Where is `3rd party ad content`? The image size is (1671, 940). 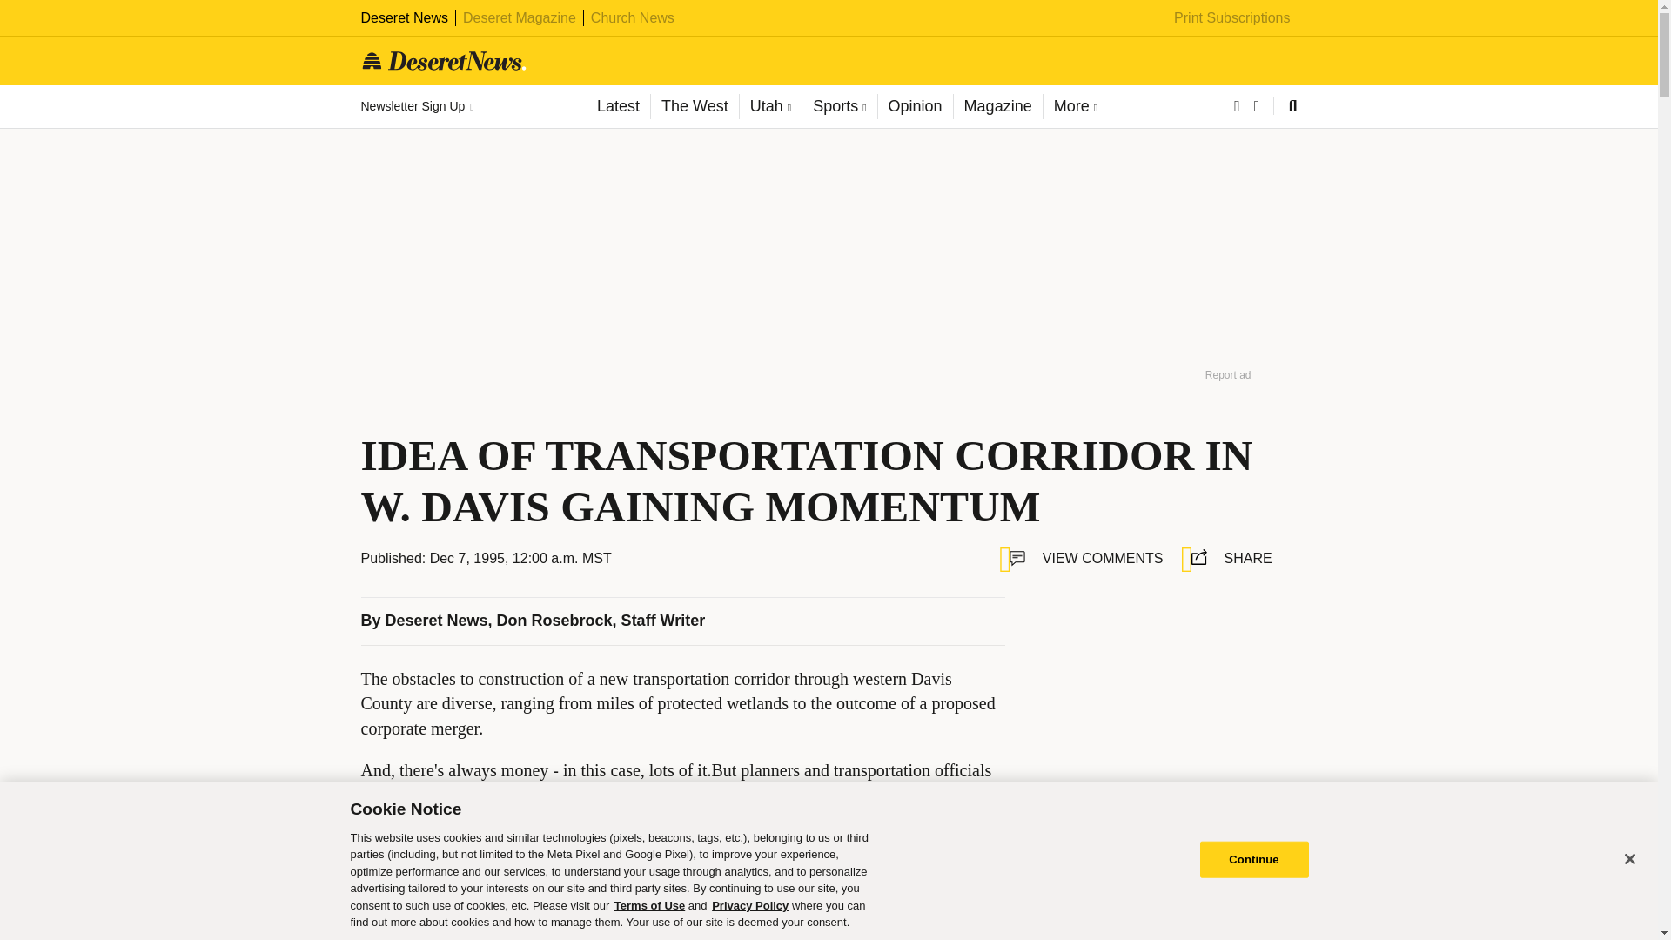 3rd party ad content is located at coordinates (1158, 705).